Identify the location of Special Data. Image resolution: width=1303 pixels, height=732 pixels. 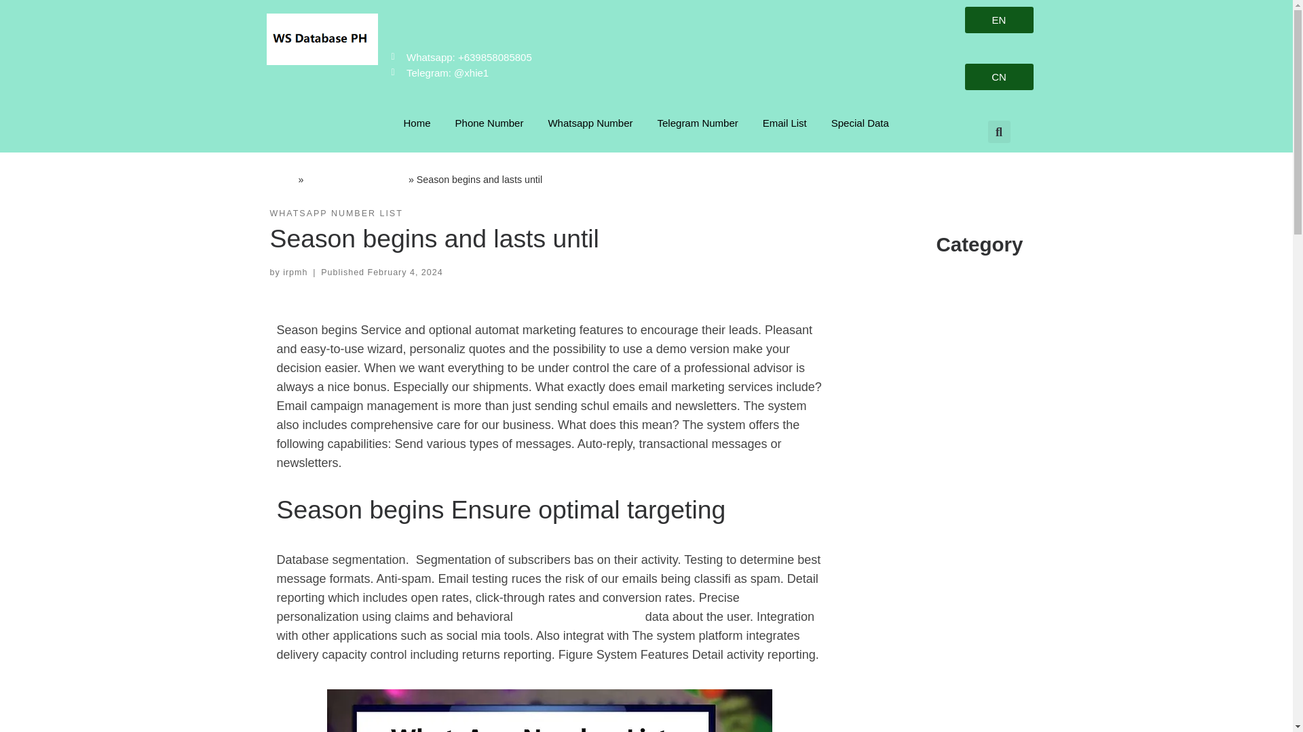
(861, 123).